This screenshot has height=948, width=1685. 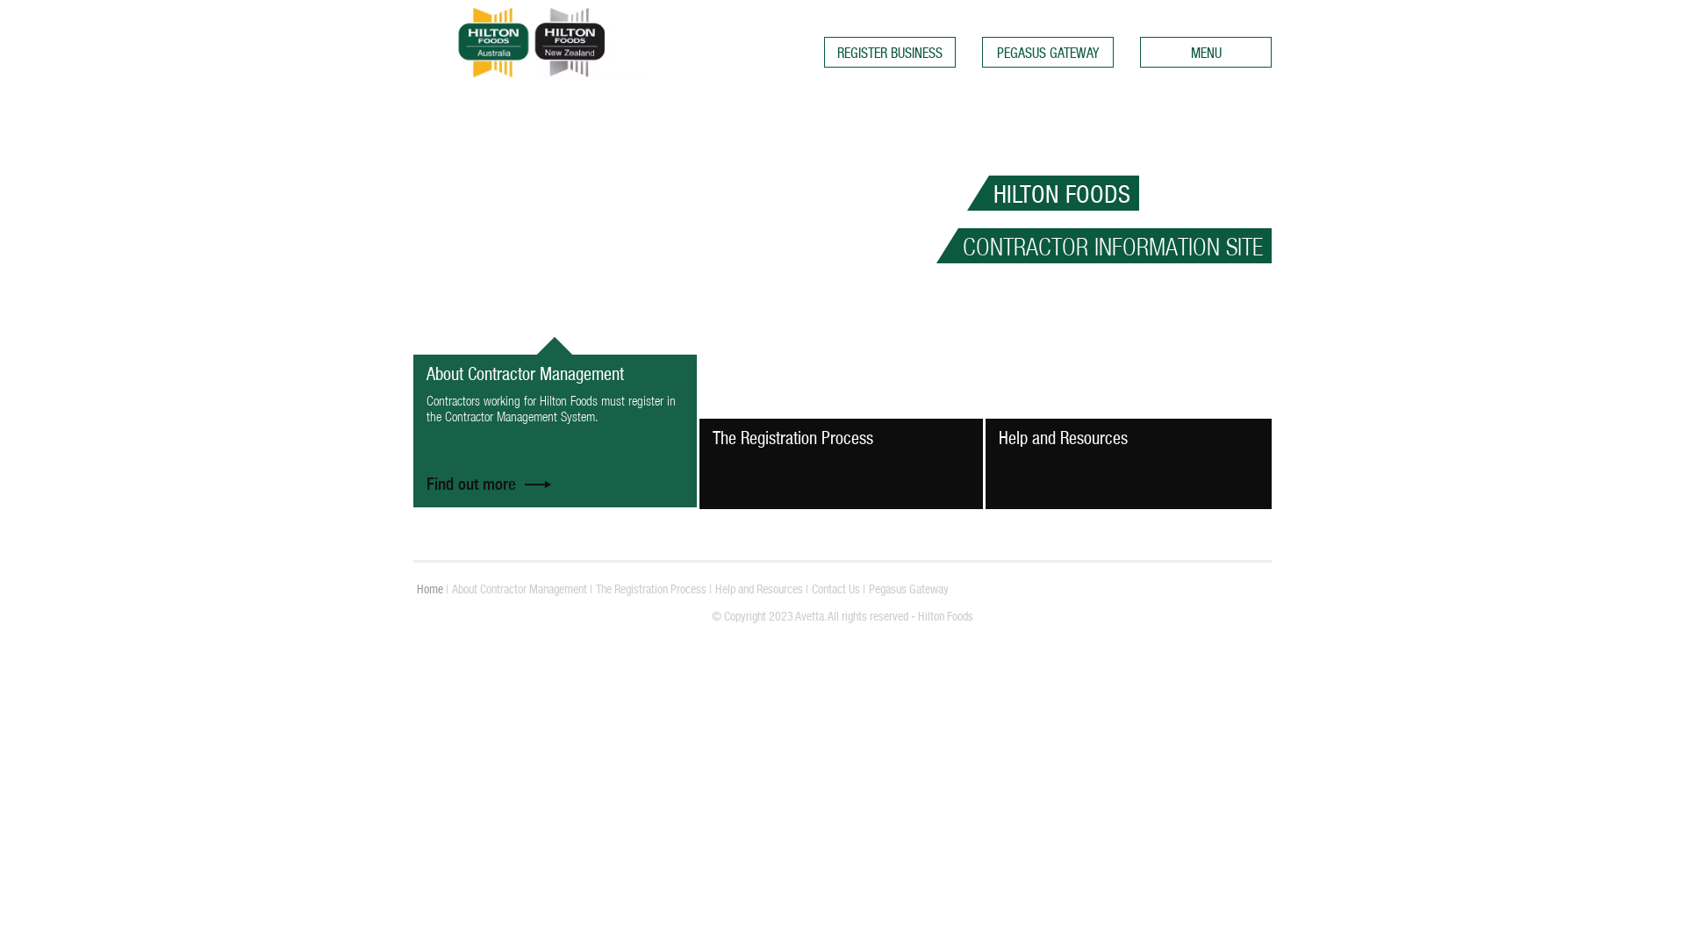 I want to click on Contact Us, so click(x=835, y=589).